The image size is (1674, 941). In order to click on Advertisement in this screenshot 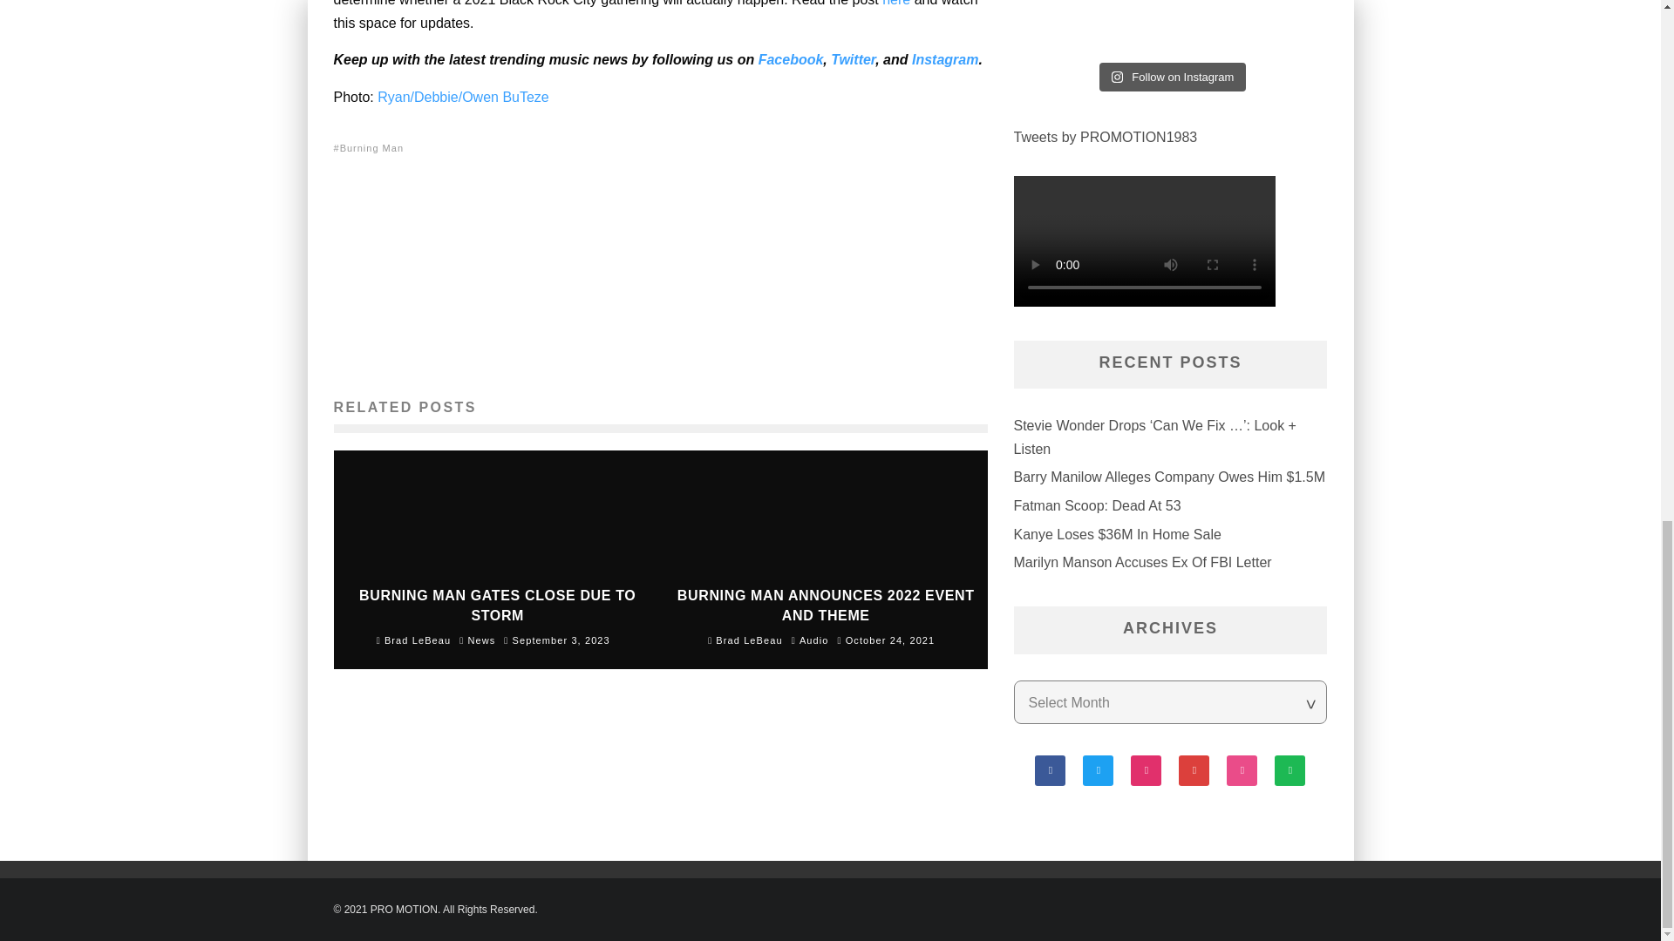, I will do `click(669, 277)`.